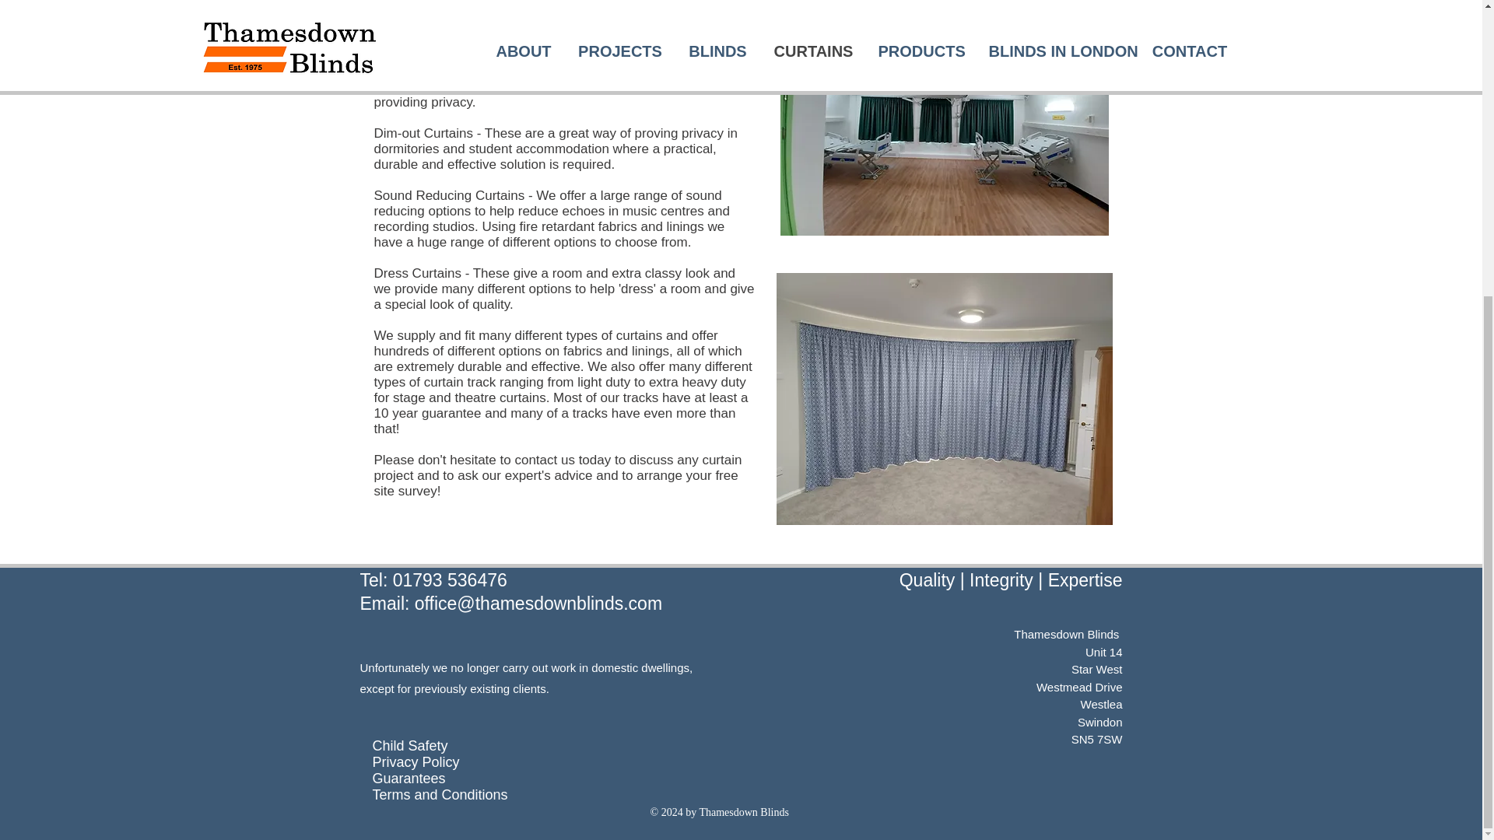 The width and height of the screenshot is (1494, 840). Describe the element at coordinates (440, 795) in the screenshot. I see `Terms and Conditions` at that location.